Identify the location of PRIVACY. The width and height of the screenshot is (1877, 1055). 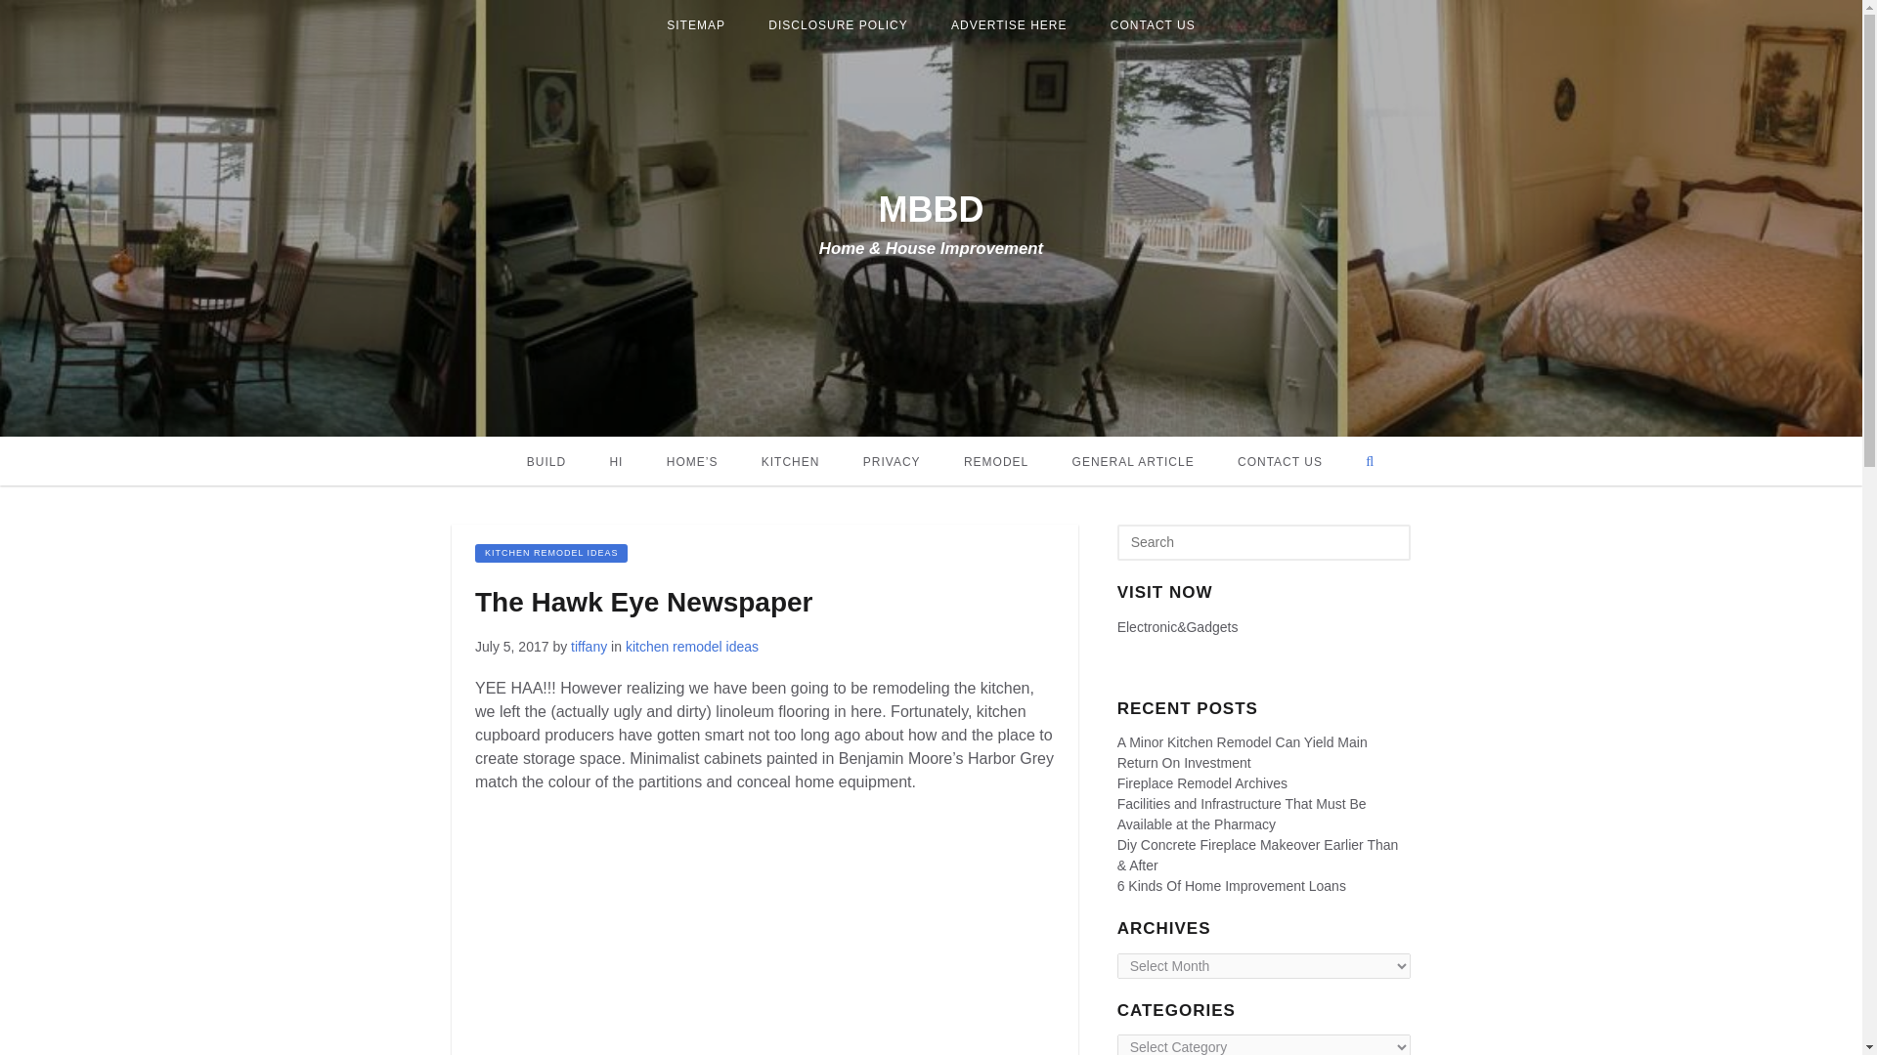
(892, 461).